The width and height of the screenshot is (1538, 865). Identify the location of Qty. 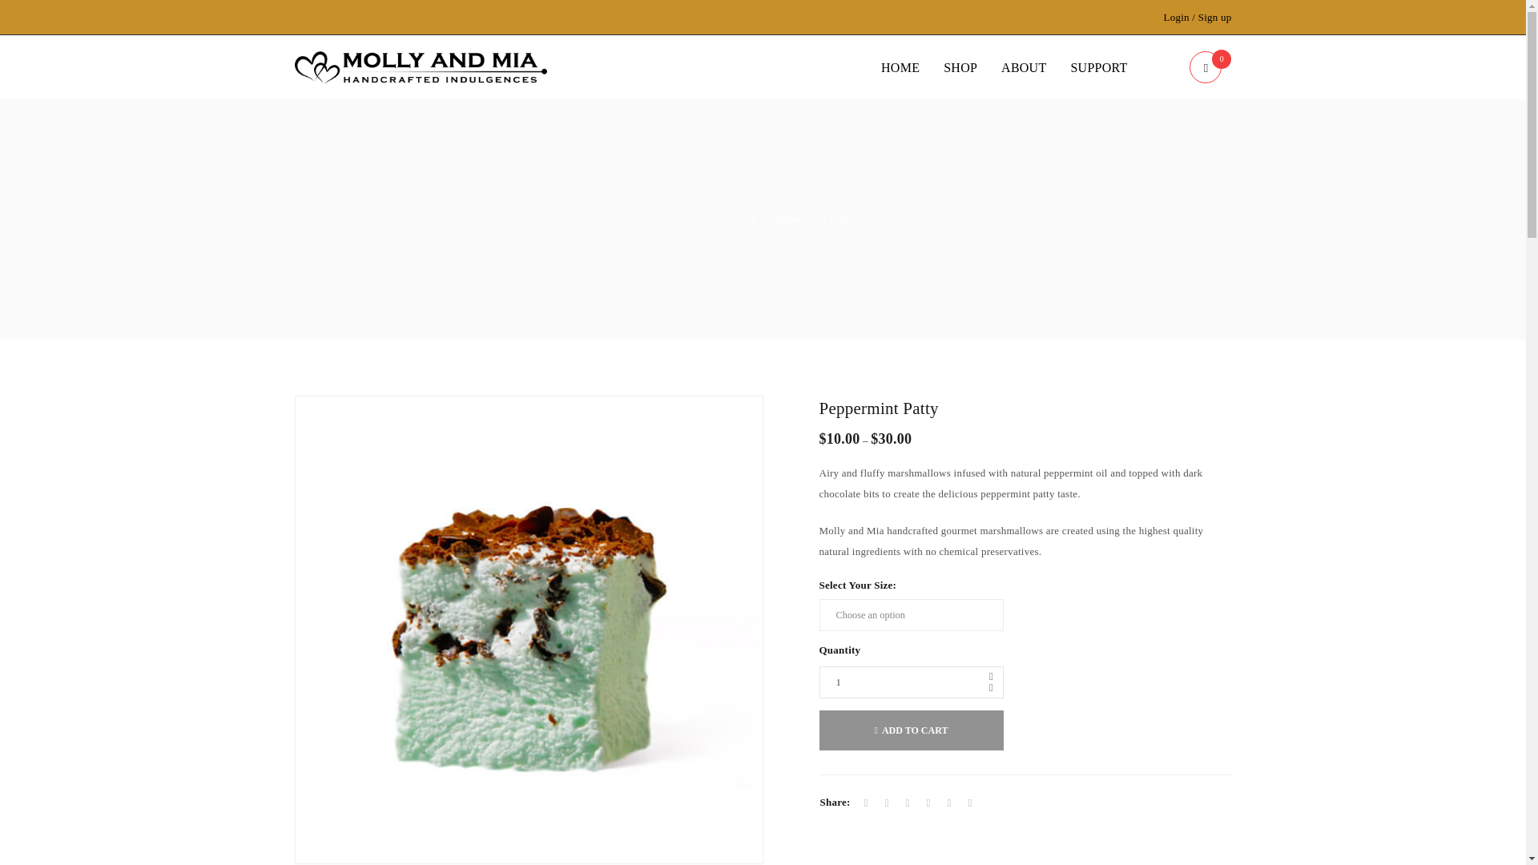
(910, 682).